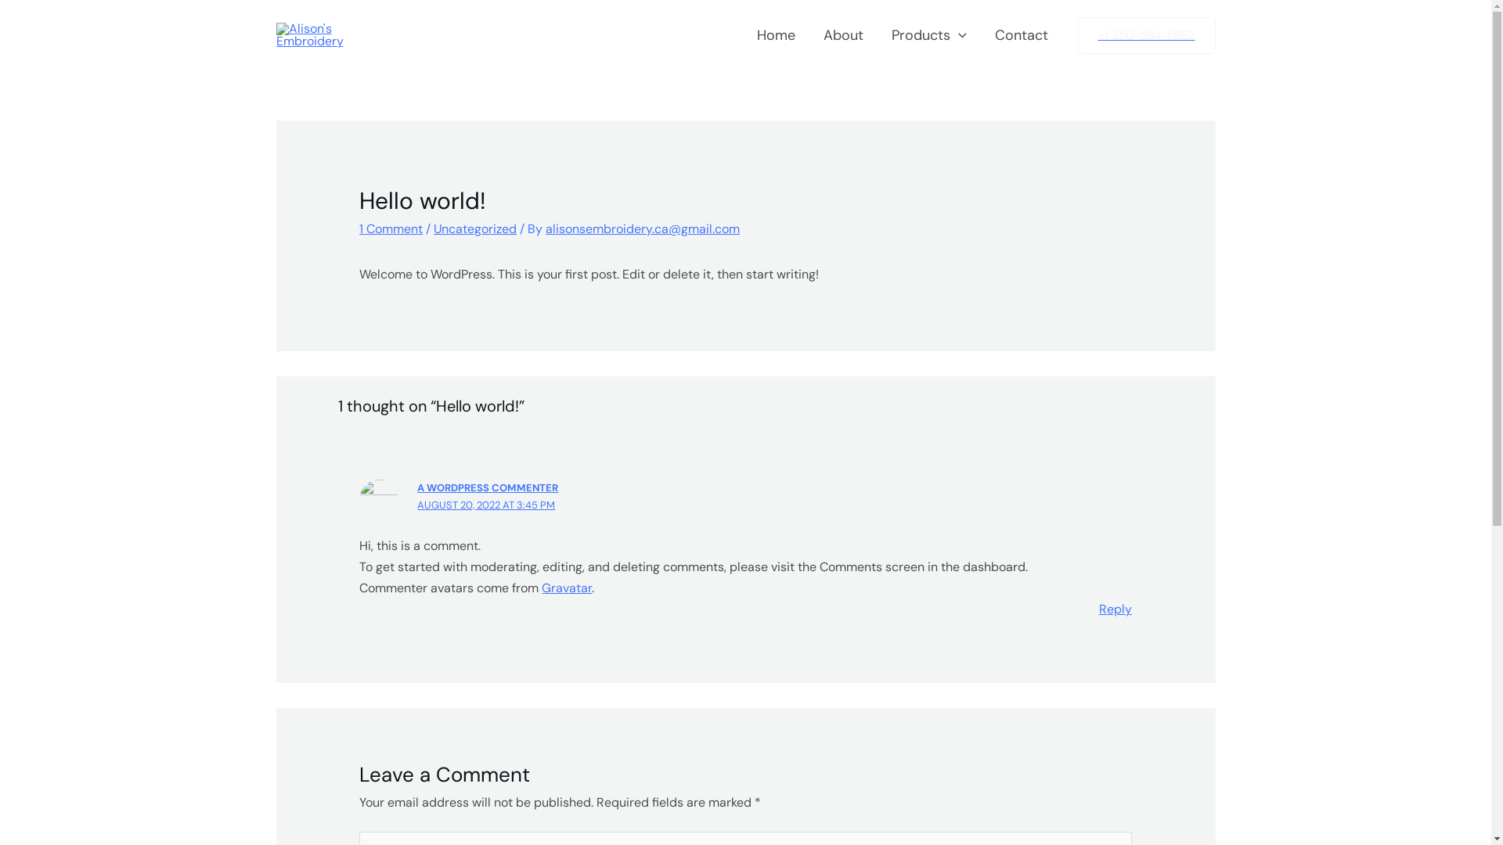  Describe the element at coordinates (1146, 36) in the screenshot. I see `+1 250-564-6682` at that location.